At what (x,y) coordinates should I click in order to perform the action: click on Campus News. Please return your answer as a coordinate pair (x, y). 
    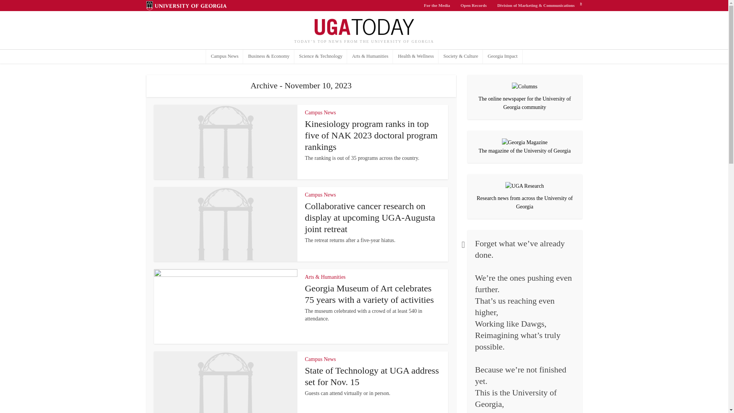
    Looking at the image, I should click on (320, 195).